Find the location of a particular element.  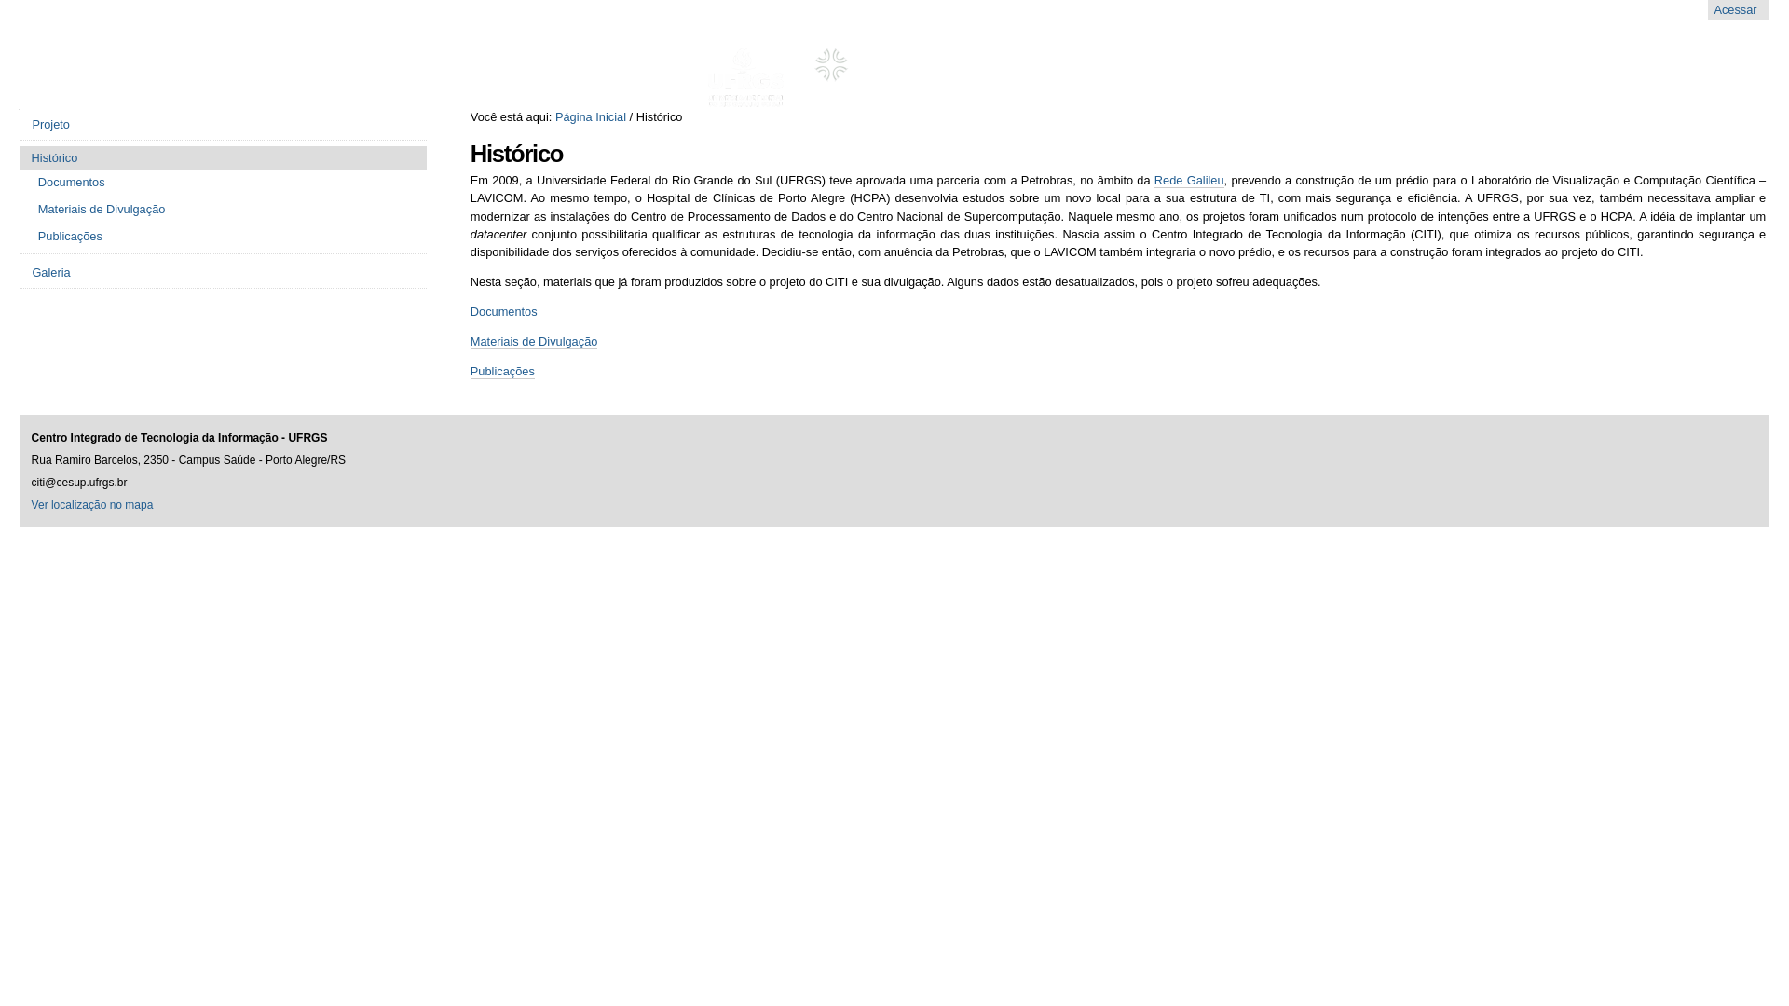

Projeto is located at coordinates (224, 125).